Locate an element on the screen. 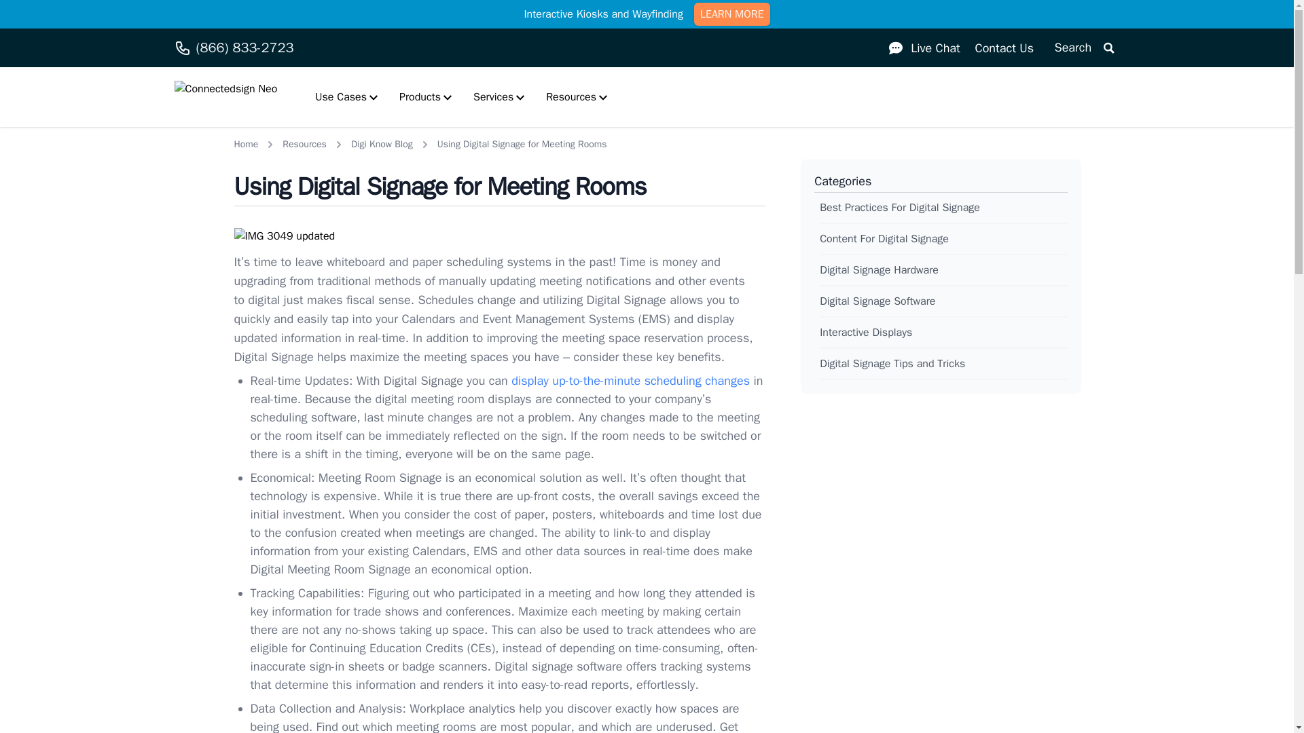  Live Chat is located at coordinates (925, 48).